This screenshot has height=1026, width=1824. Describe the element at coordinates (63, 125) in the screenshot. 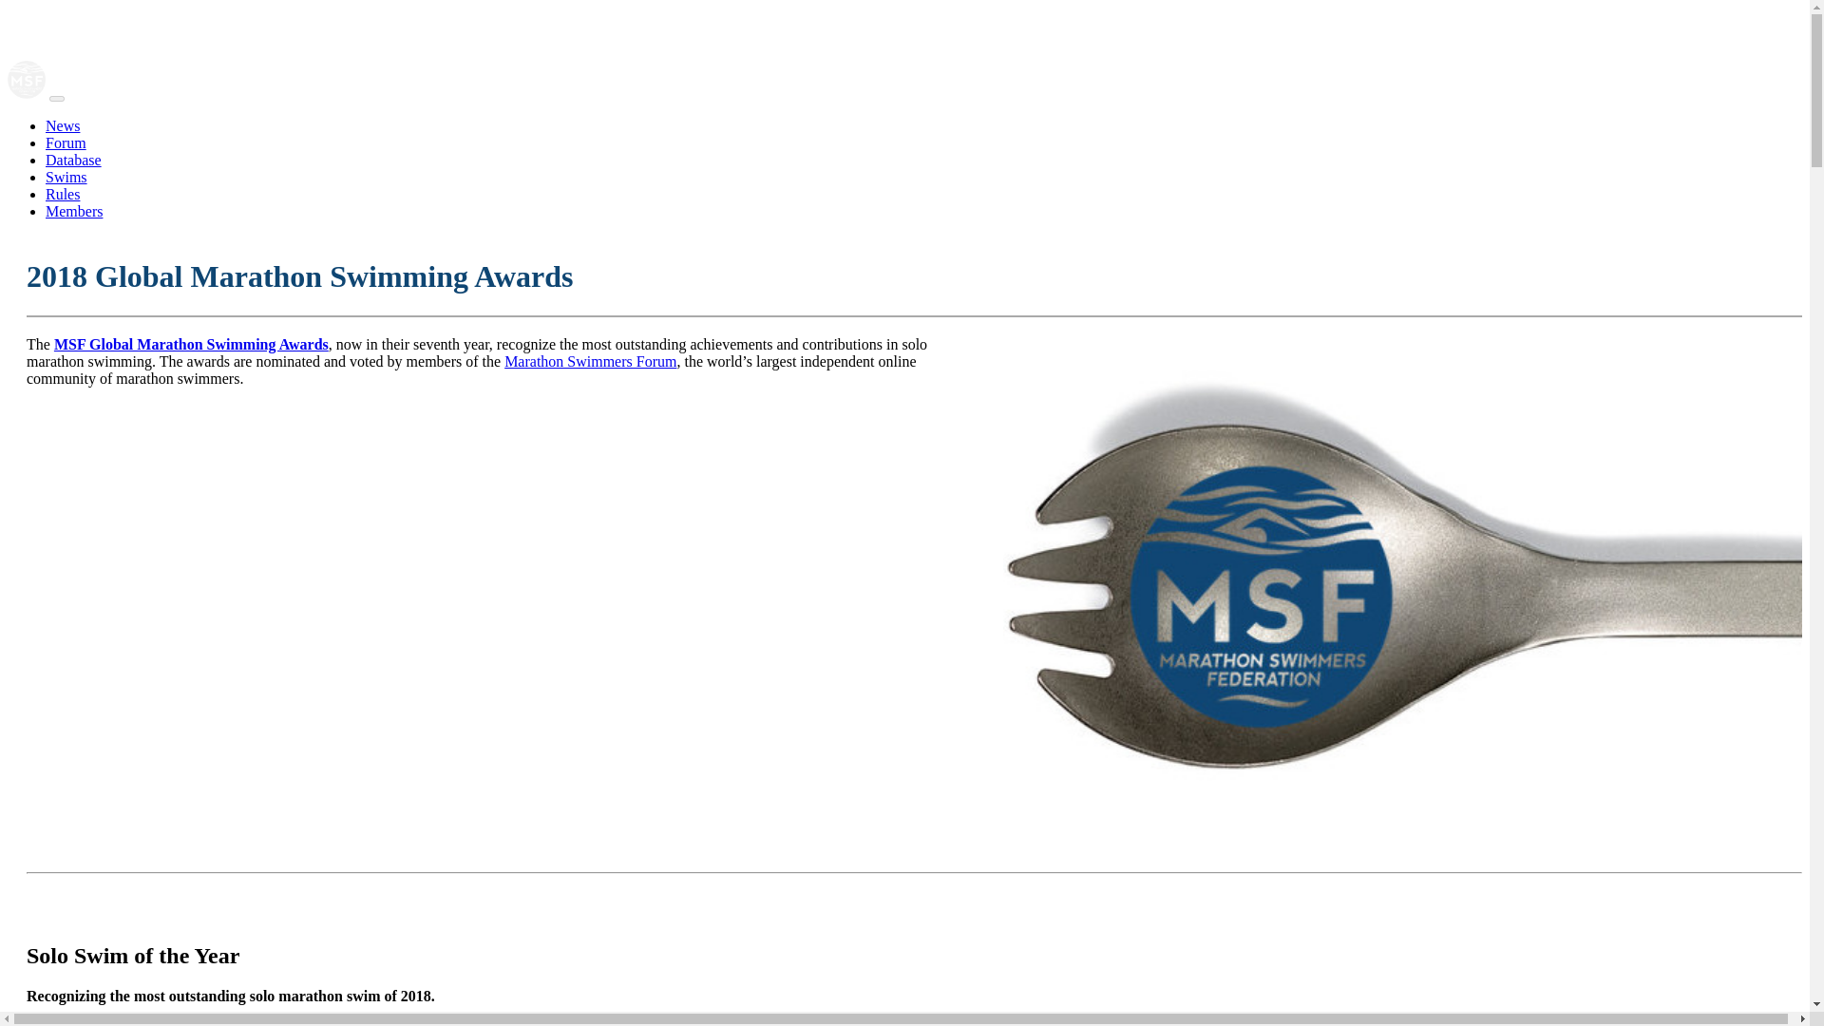

I see `News` at that location.